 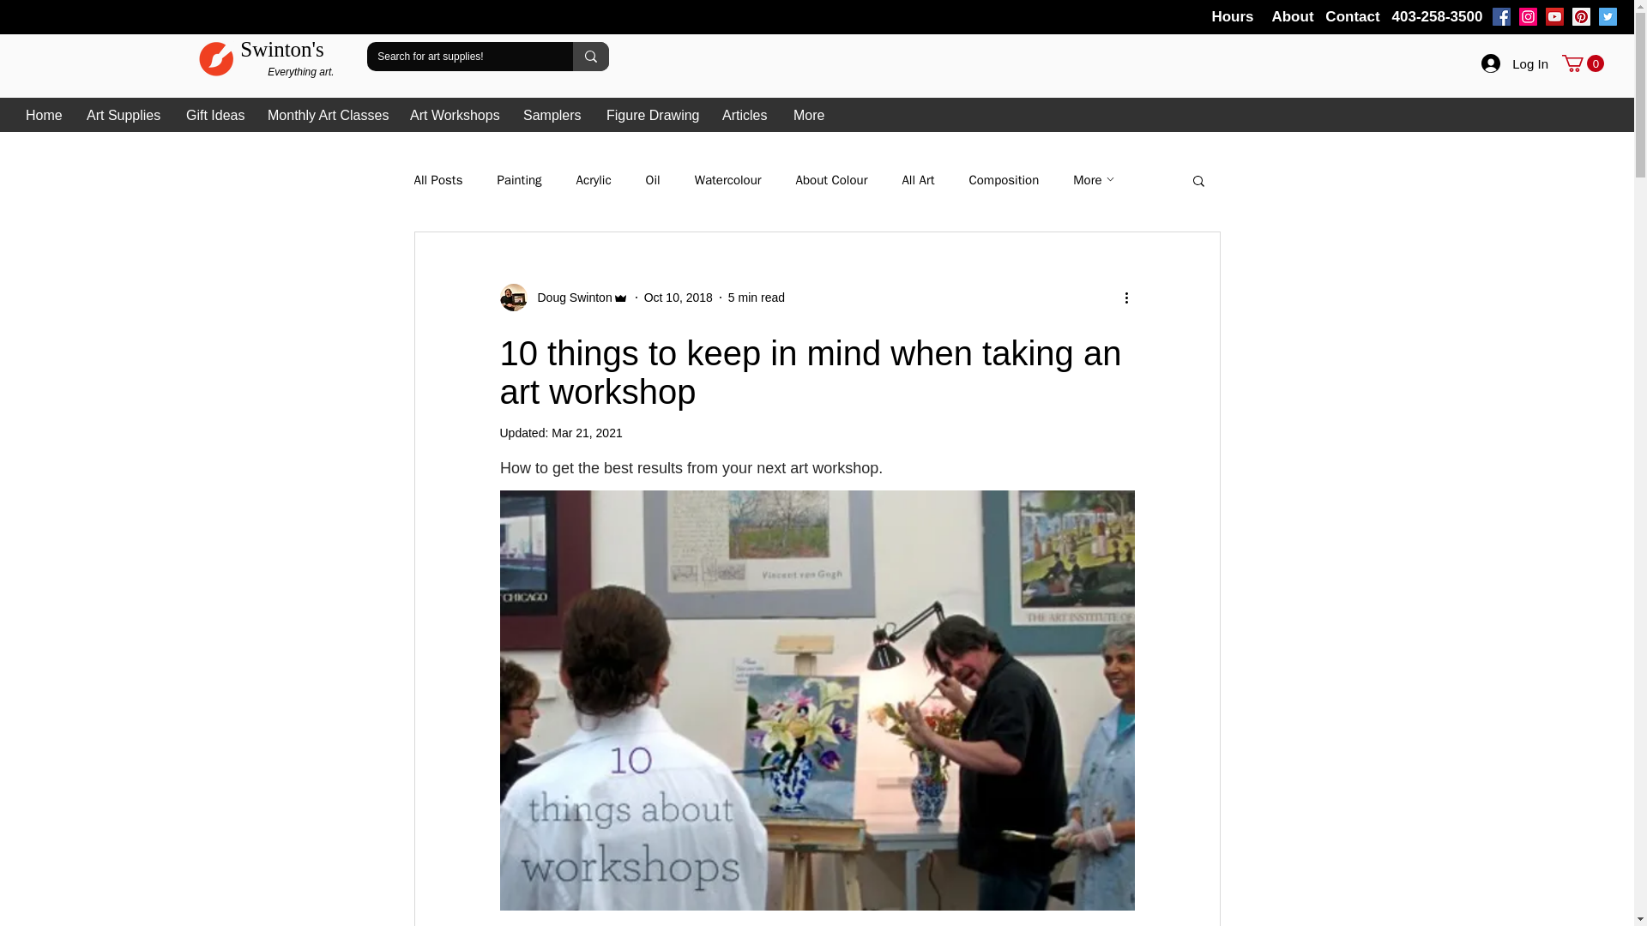 What do you see at coordinates (587, 432) in the screenshot?
I see `Mar 21, 2021` at bounding box center [587, 432].